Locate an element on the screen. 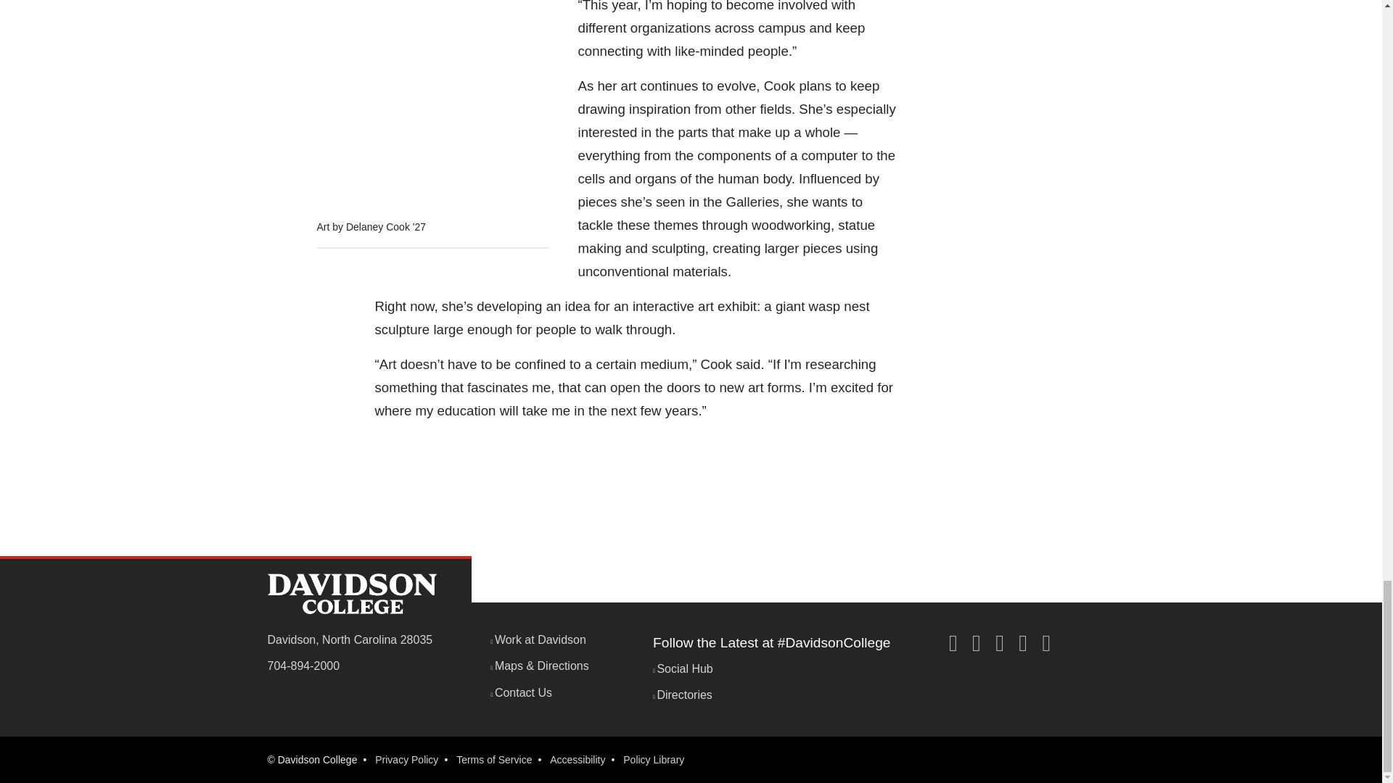 The image size is (1393, 783). Accessibility is located at coordinates (578, 760).